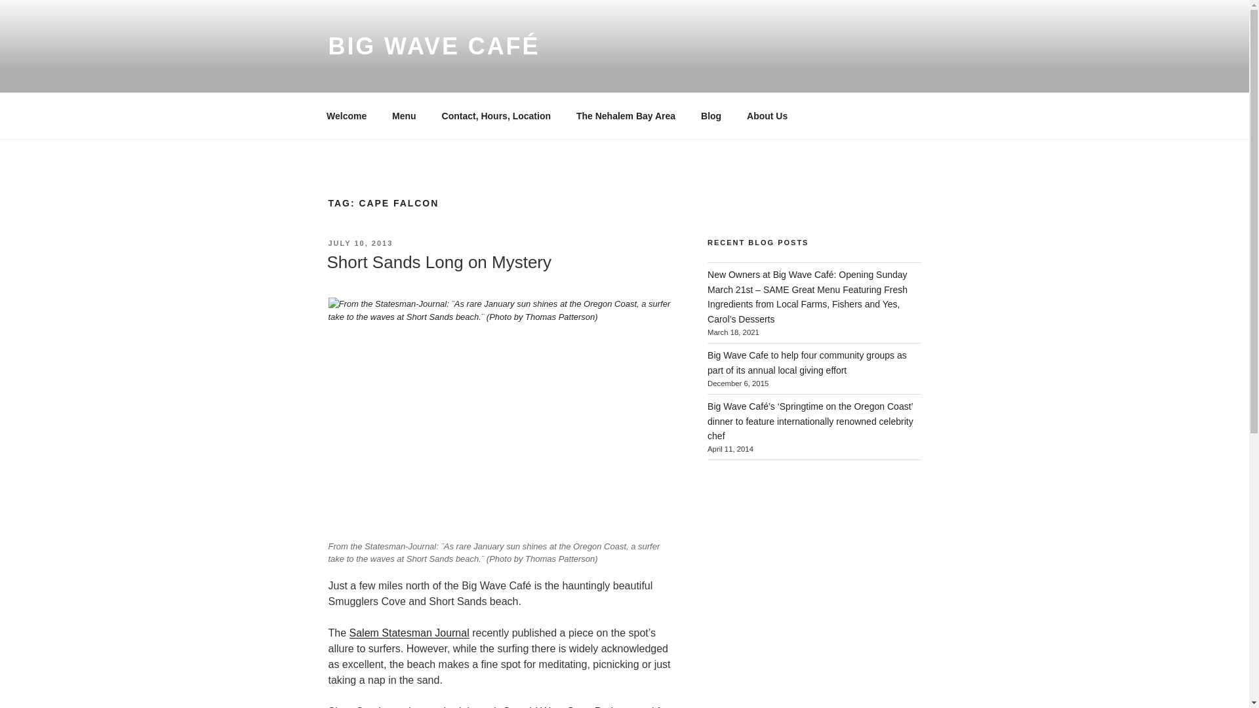  Describe the element at coordinates (409, 633) in the screenshot. I see `'Making the Waves'` at that location.